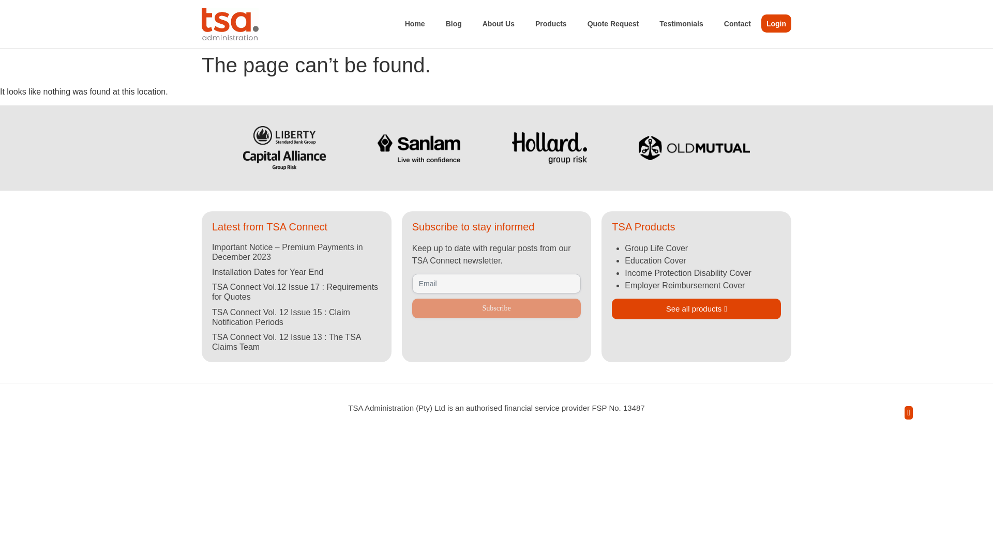  Describe the element at coordinates (776, 23) in the screenshot. I see `Login` at that location.